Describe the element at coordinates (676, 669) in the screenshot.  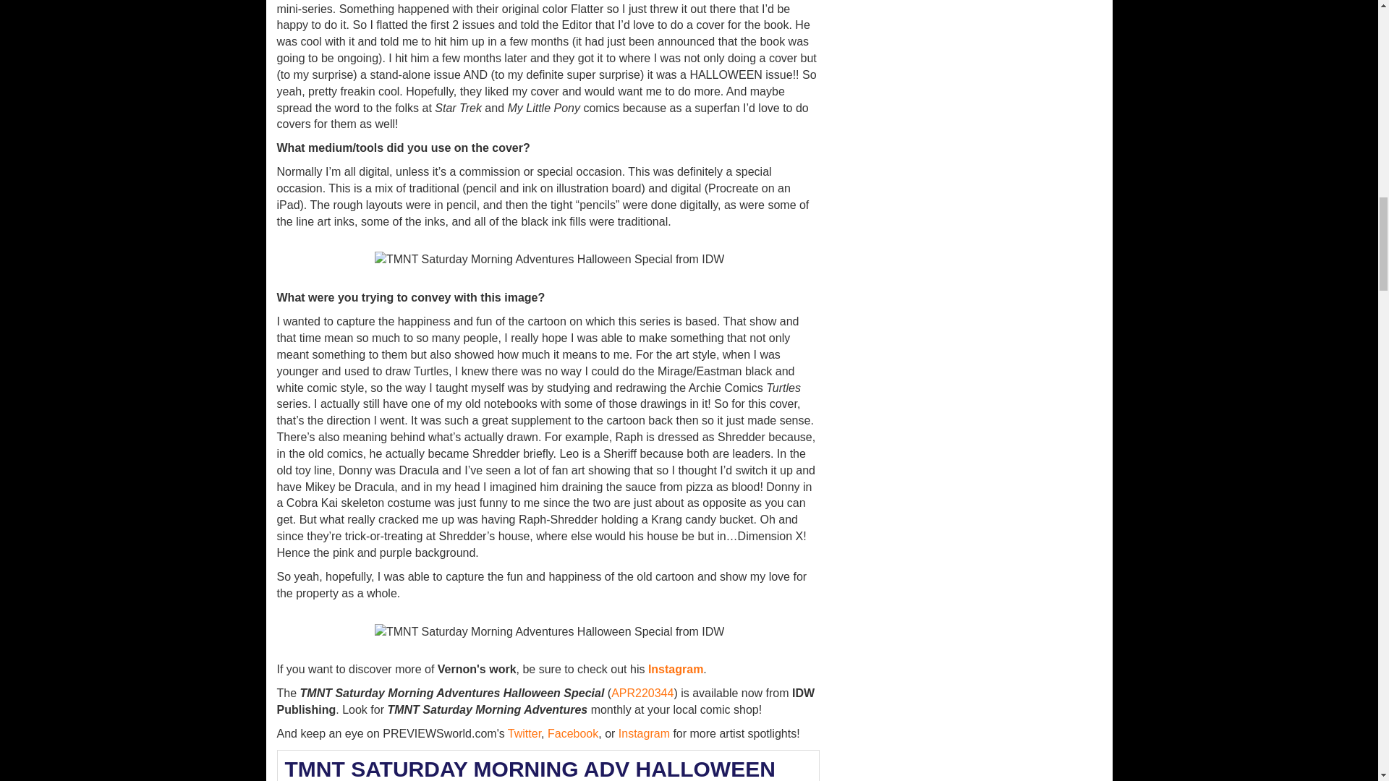
I see `Instagram` at that location.